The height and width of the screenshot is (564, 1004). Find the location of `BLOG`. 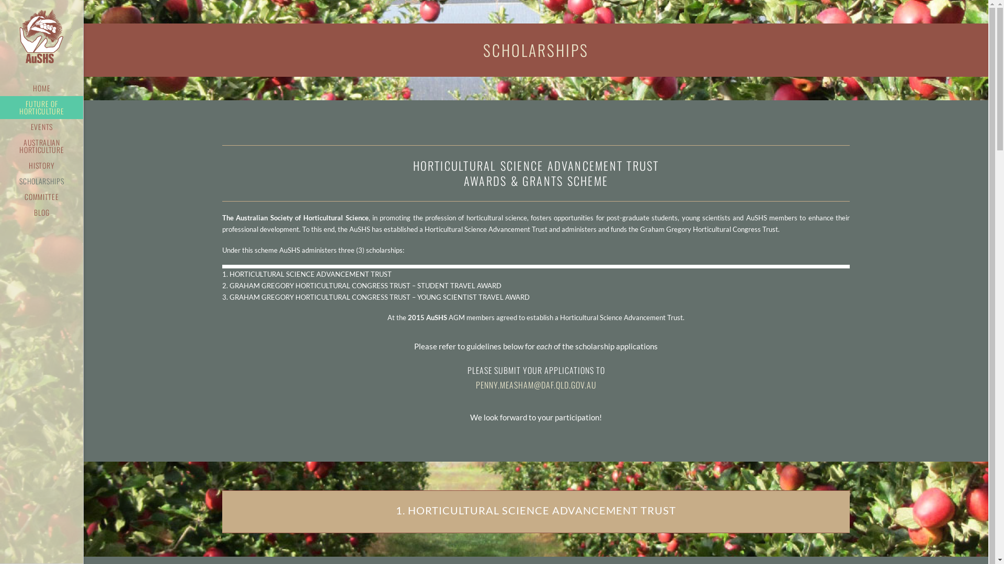

BLOG is located at coordinates (42, 213).